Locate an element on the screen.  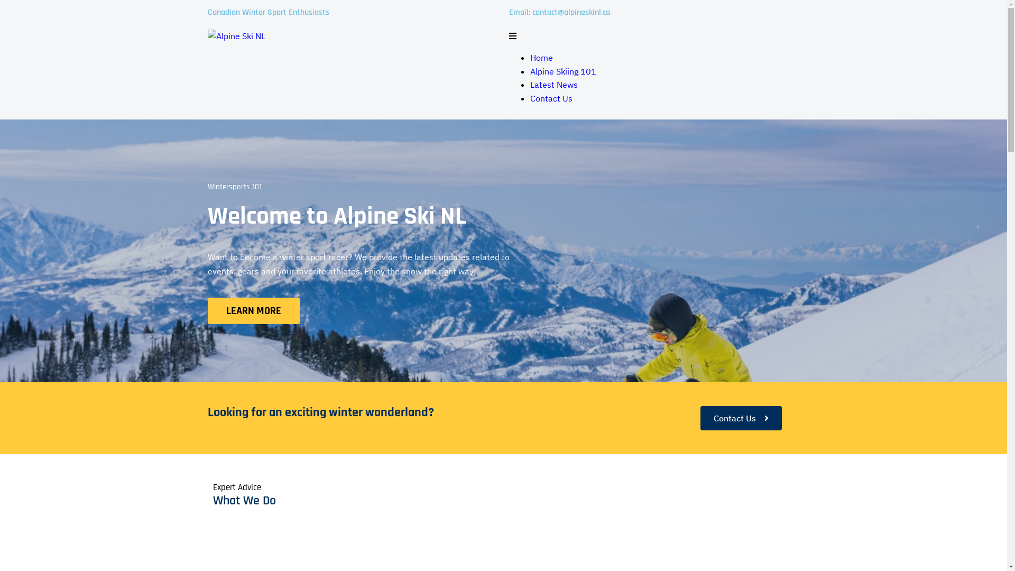
Contact Us is located at coordinates (741, 418).